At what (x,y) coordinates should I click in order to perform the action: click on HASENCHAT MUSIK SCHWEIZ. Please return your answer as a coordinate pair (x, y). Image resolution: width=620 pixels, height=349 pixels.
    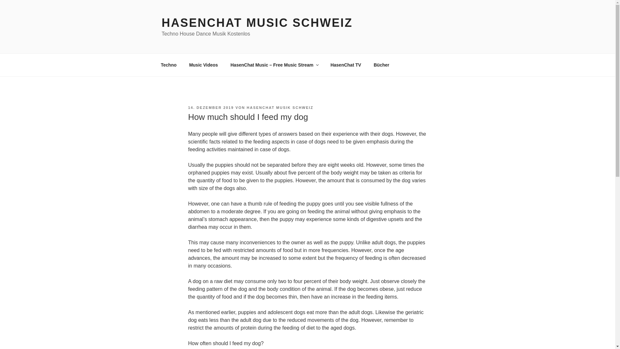
    Looking at the image, I should click on (280, 108).